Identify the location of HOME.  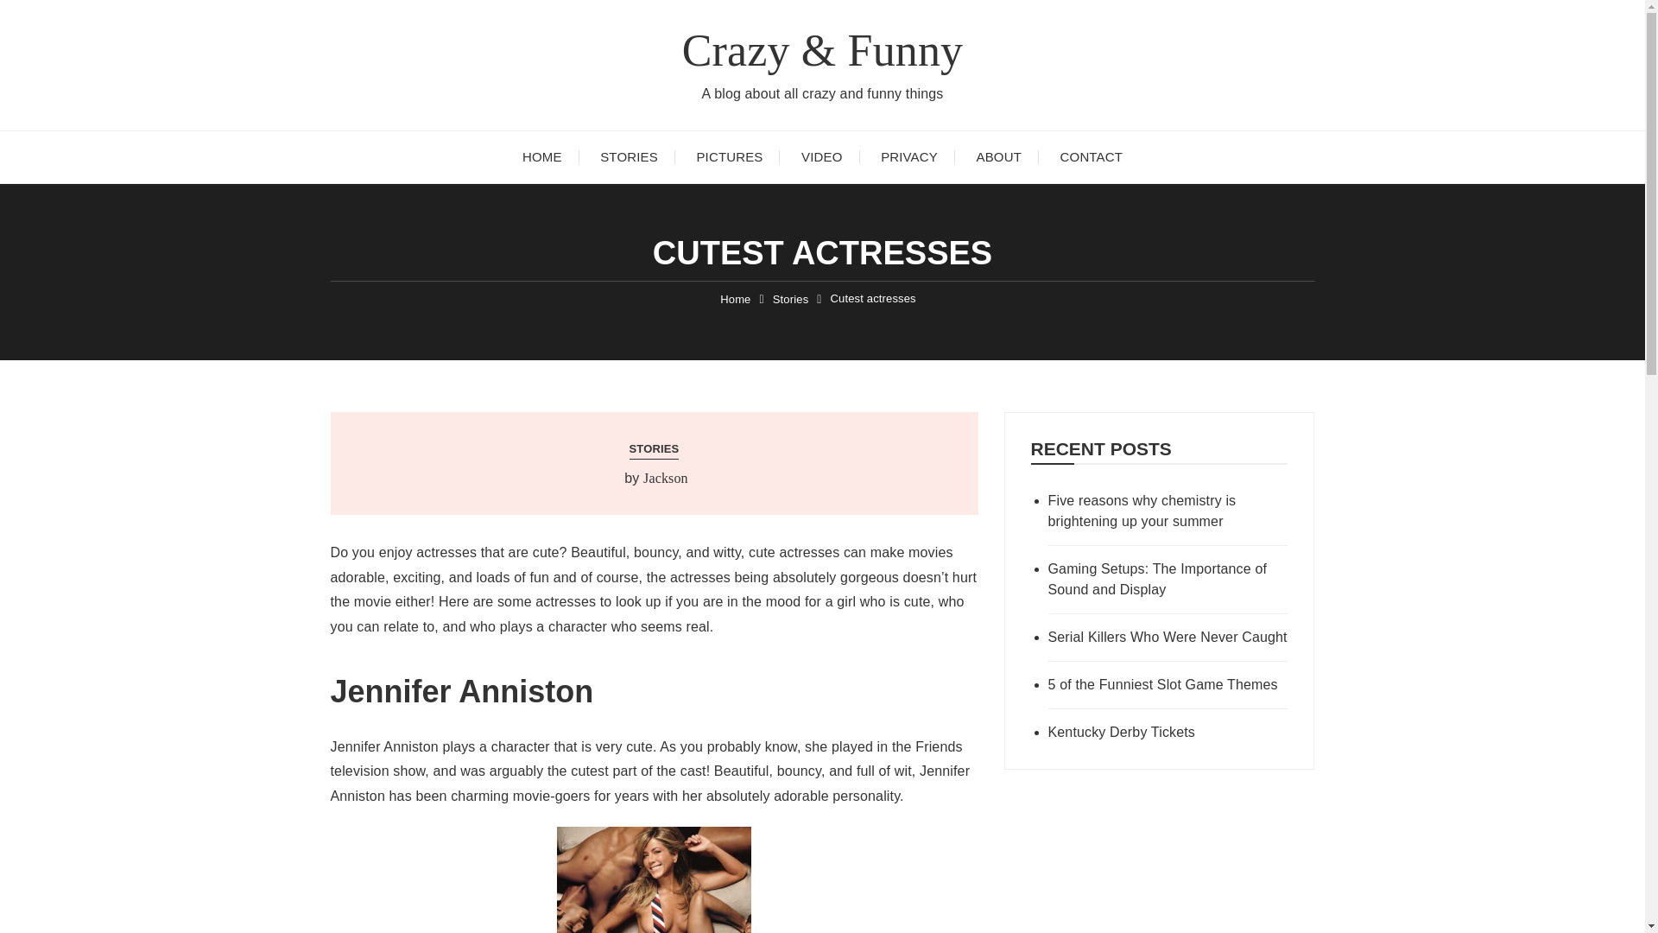
(542, 157).